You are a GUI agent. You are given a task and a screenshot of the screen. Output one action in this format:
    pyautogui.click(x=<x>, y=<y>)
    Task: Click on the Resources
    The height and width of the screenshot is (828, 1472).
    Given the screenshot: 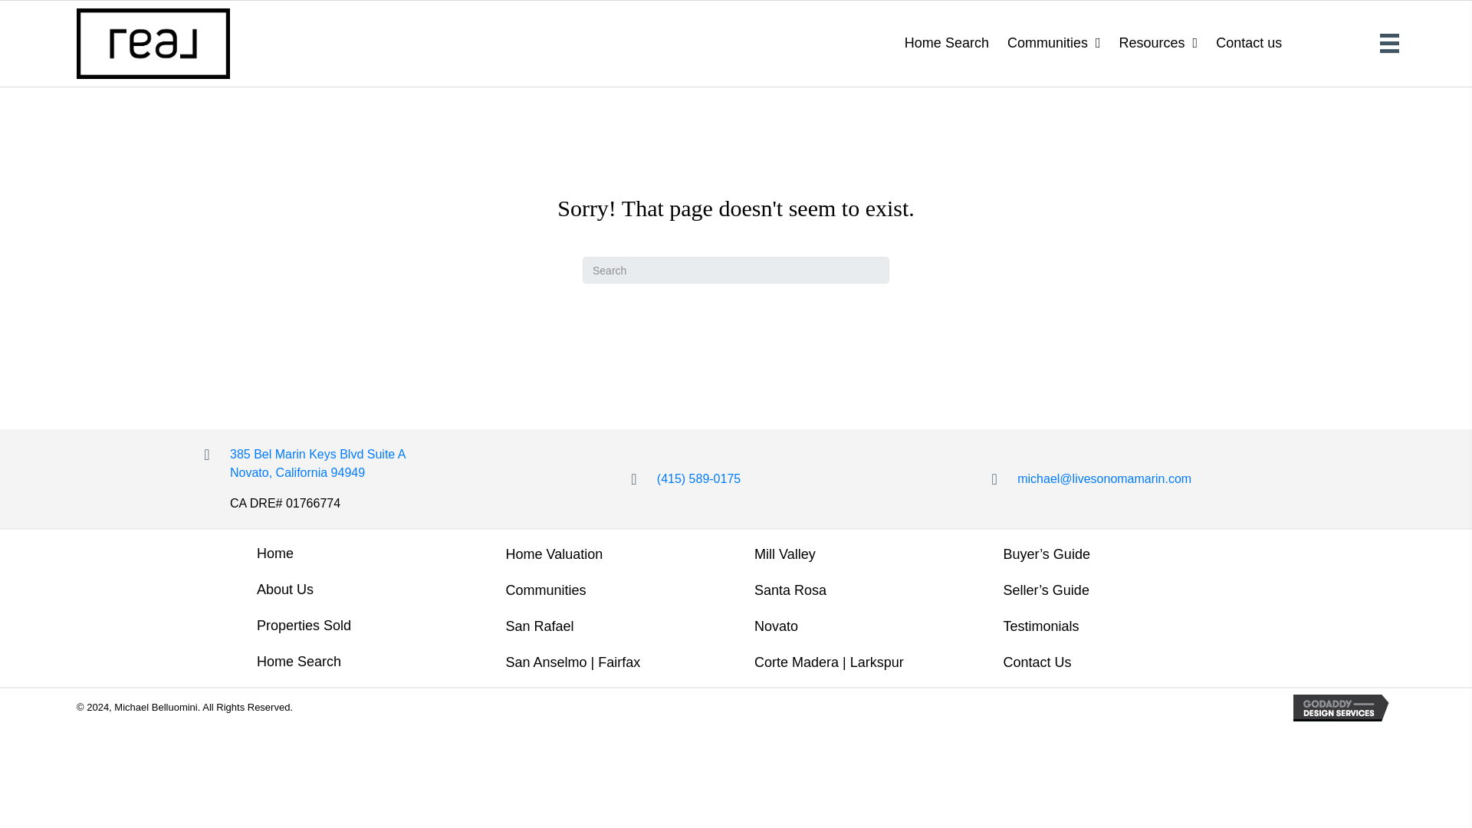 What is the action you would take?
    pyautogui.click(x=1158, y=43)
    